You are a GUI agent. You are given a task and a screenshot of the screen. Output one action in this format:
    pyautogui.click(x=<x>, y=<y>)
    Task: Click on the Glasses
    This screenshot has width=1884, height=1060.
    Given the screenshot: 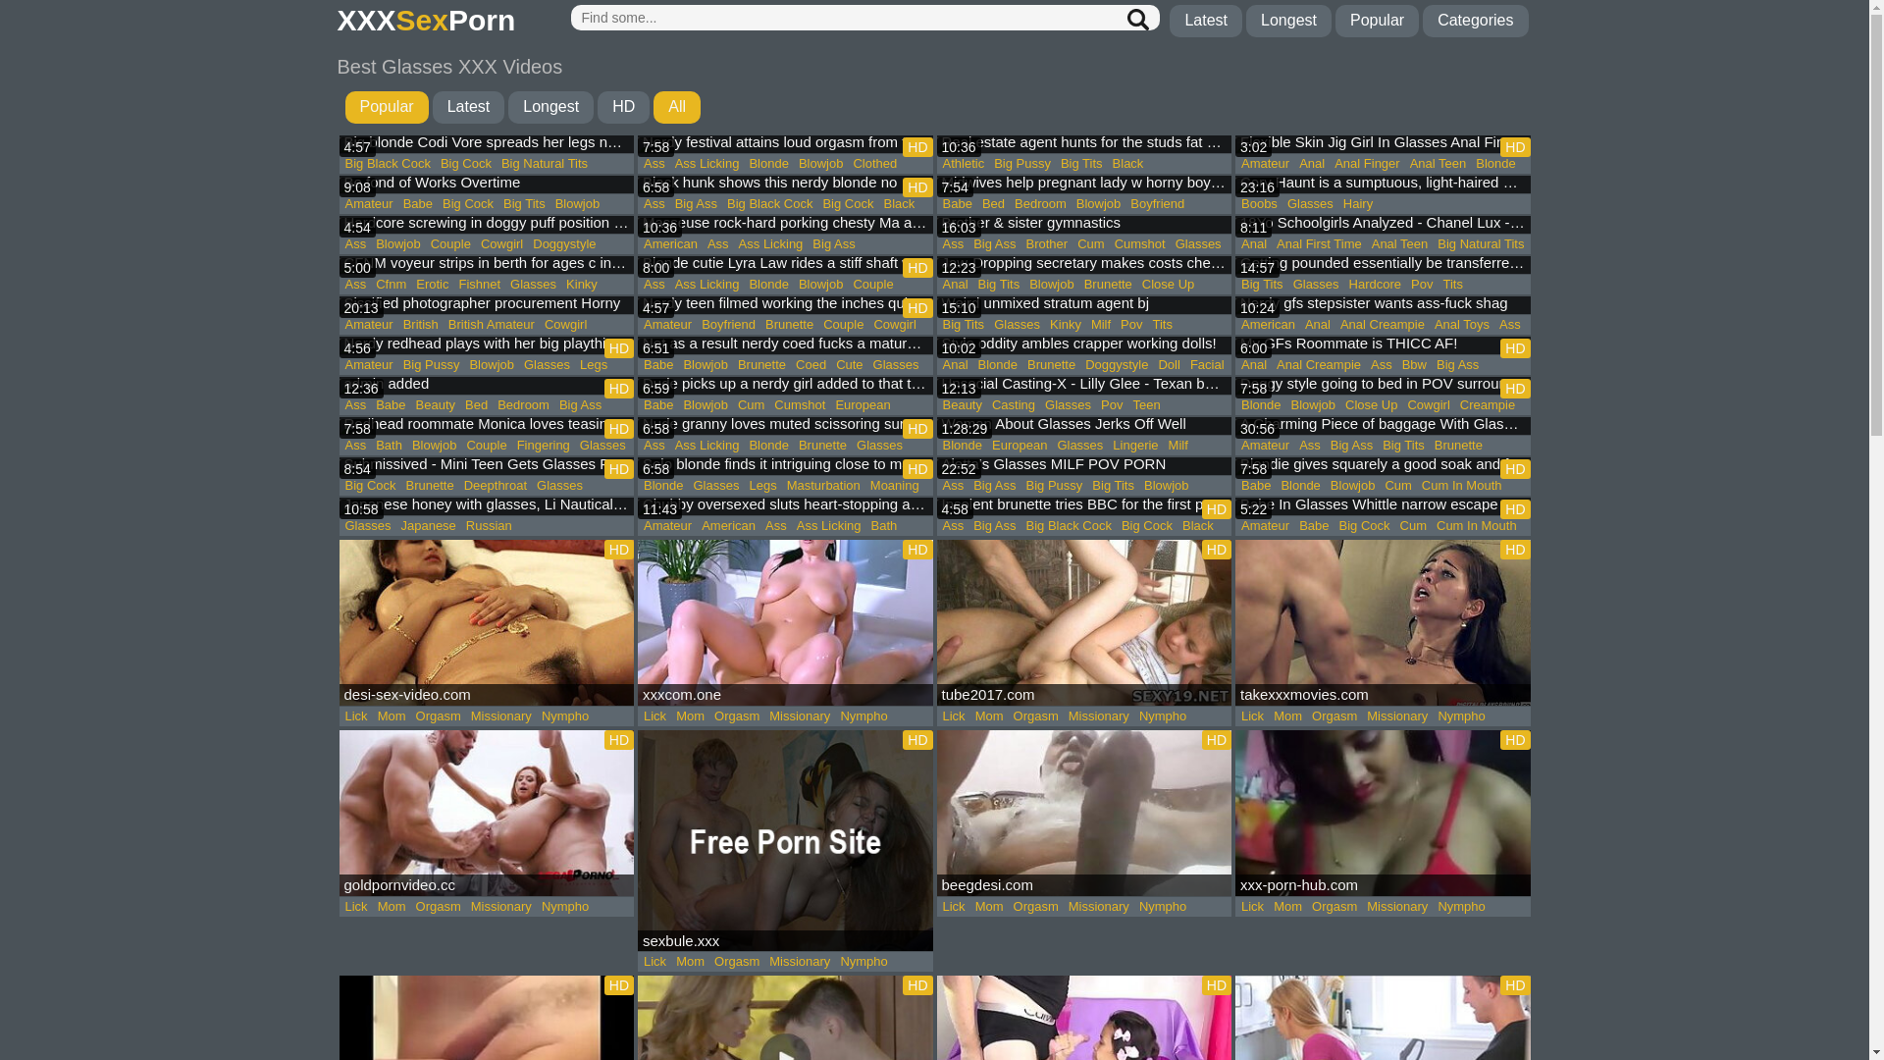 What is the action you would take?
    pyautogui.click(x=1068, y=405)
    